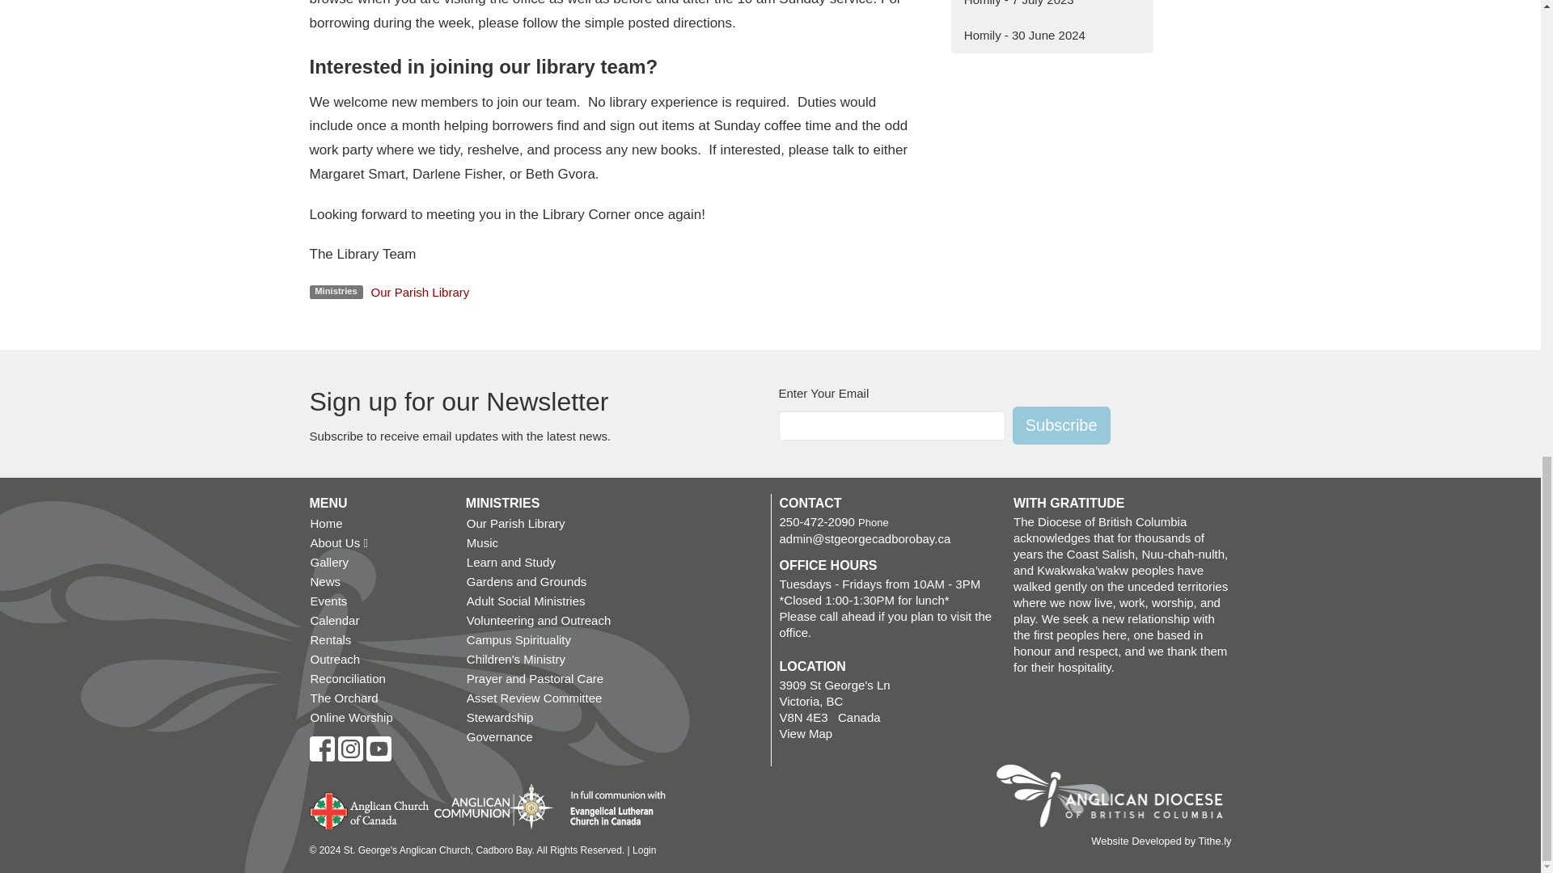 The image size is (1553, 873). Describe the element at coordinates (421, 291) in the screenshot. I see `Our Parish Library` at that location.